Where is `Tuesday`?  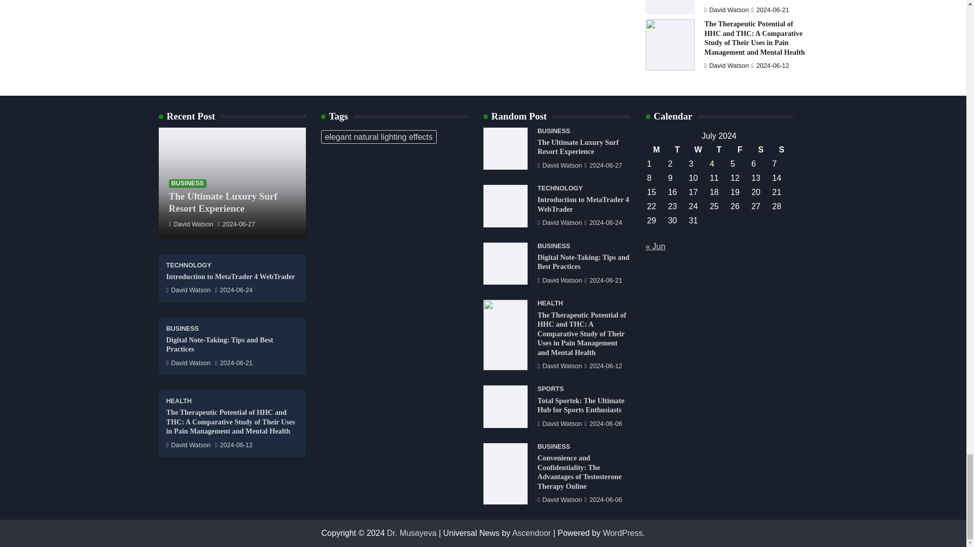
Tuesday is located at coordinates (677, 149).